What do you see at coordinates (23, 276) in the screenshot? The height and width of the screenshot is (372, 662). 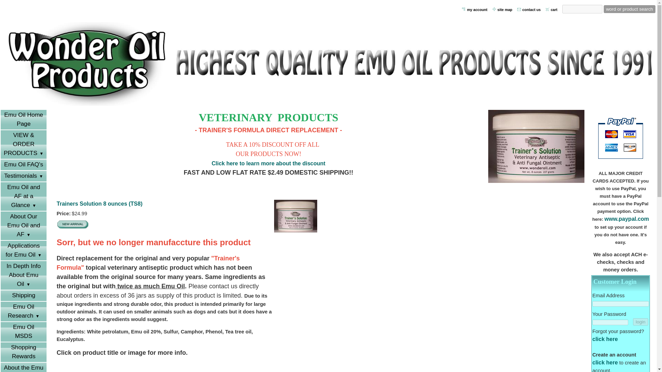 I see `In Depth Info About Emu Oil` at bounding box center [23, 276].